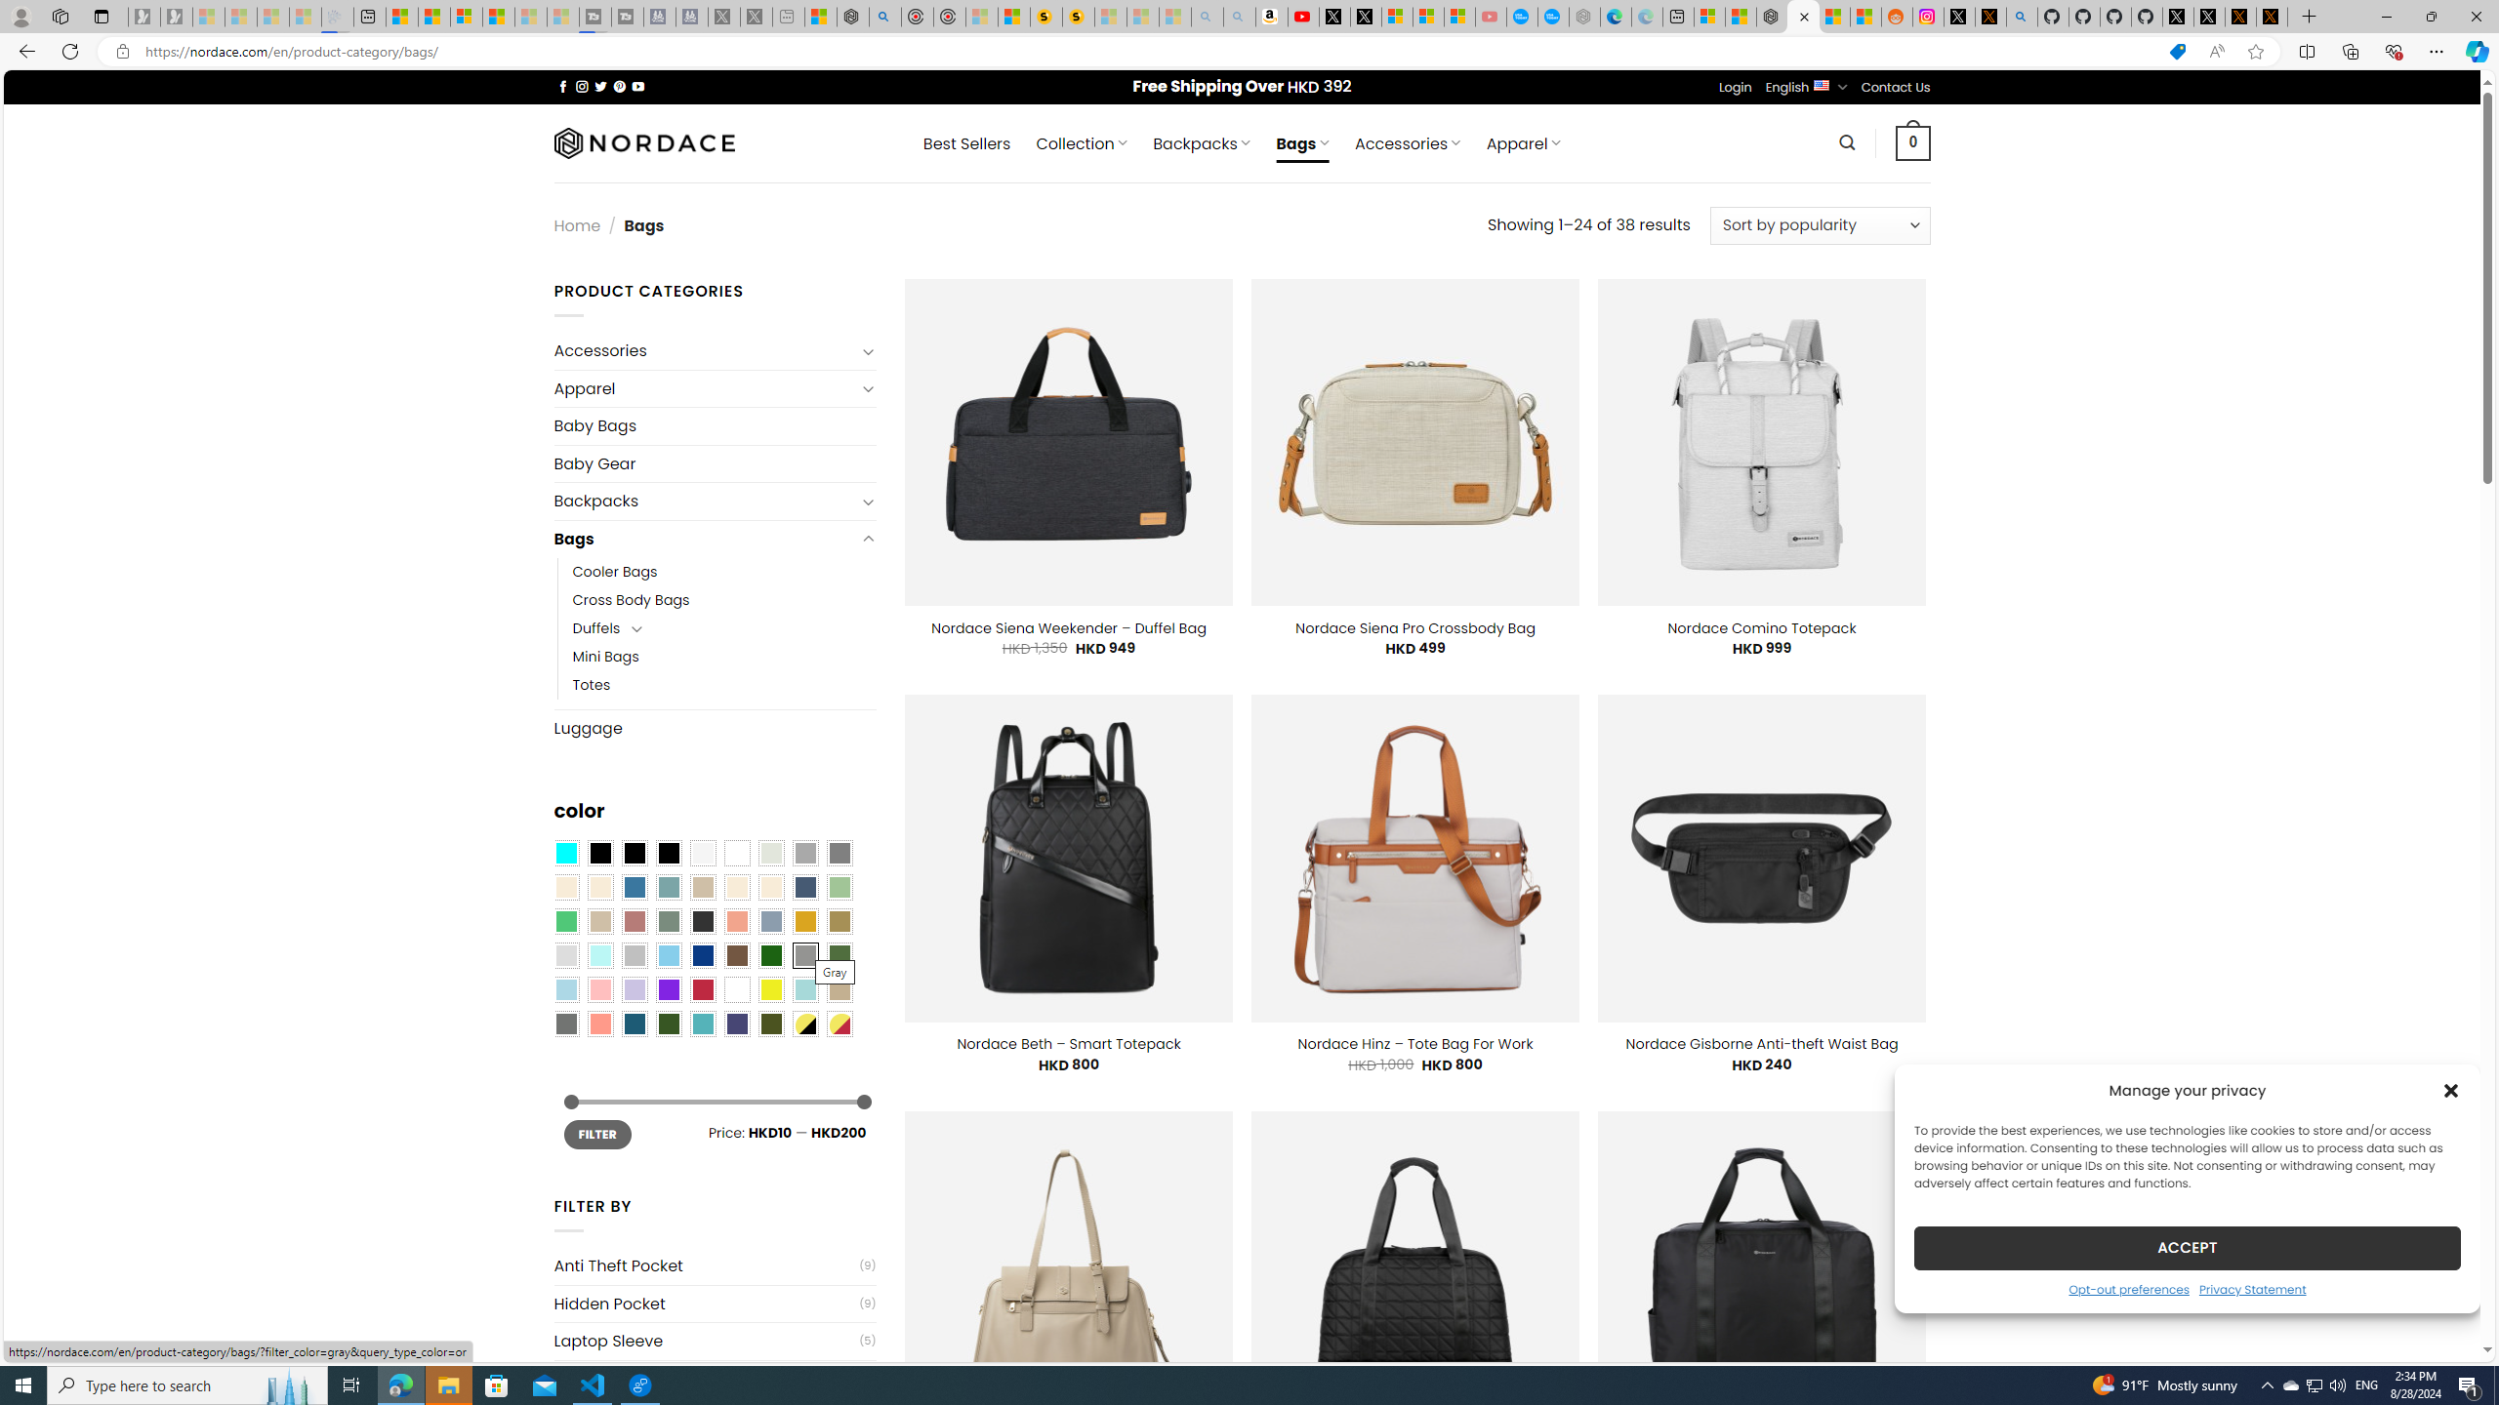 The image size is (2499, 1405). Describe the element at coordinates (1761, 1044) in the screenshot. I see `Nordace Gisborne Anti-theft Waist Bag` at that location.